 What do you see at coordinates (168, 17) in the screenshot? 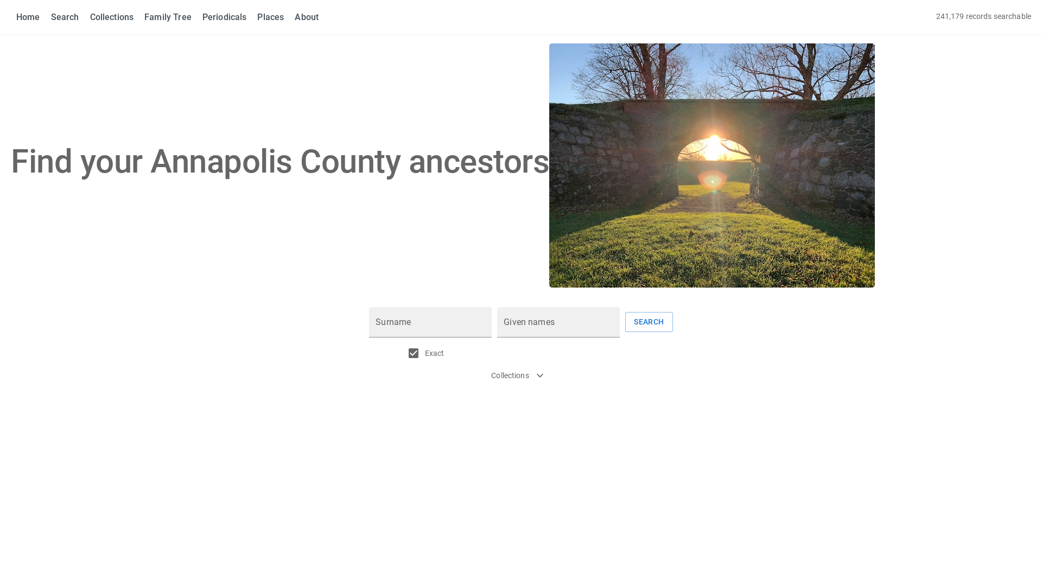
I see `Family Tree` at bounding box center [168, 17].